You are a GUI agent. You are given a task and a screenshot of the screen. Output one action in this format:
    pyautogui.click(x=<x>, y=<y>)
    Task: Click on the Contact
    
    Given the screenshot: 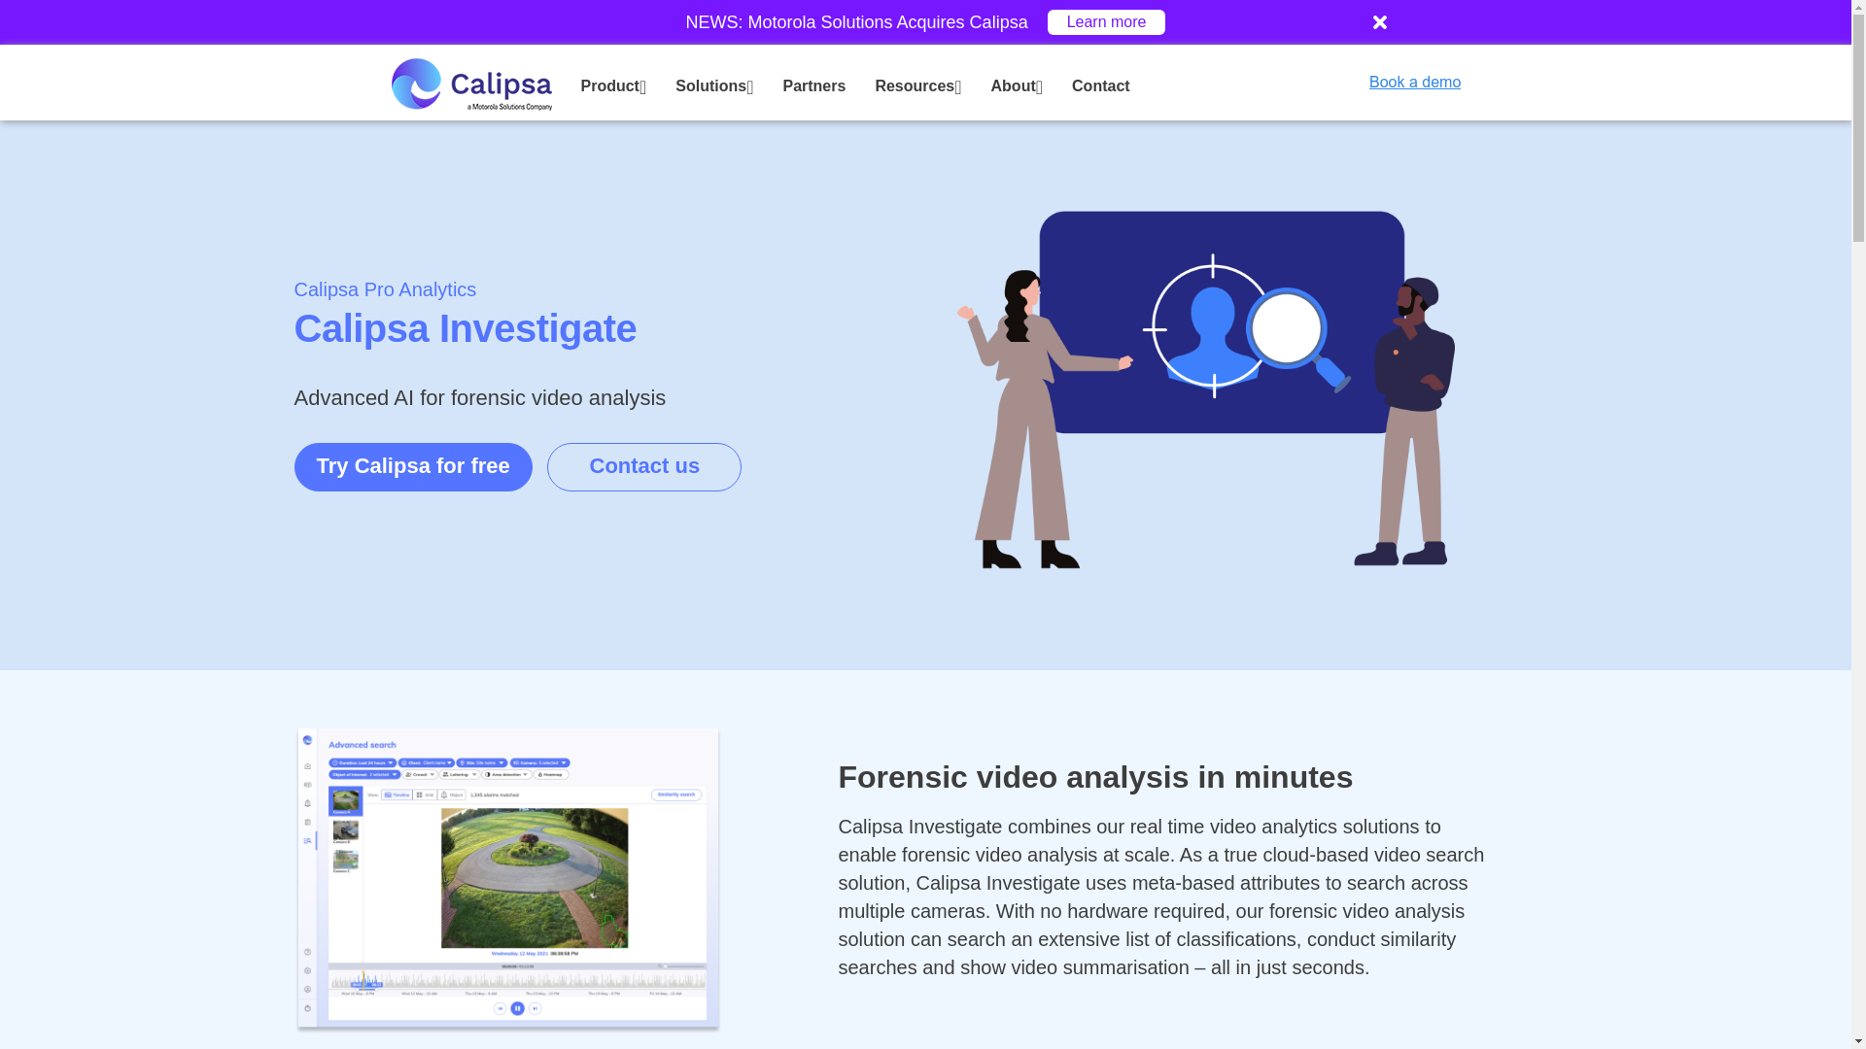 What is the action you would take?
    pyautogui.click(x=1100, y=85)
    